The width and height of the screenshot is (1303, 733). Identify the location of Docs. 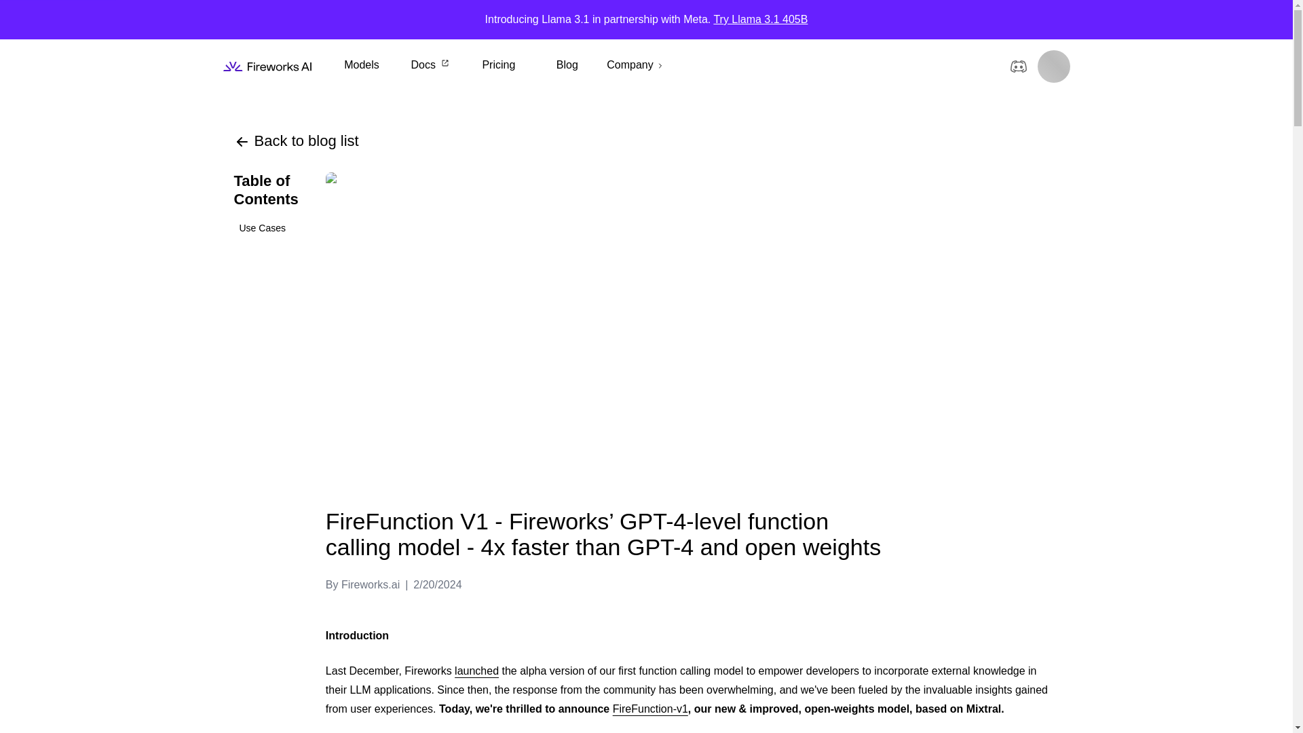
(430, 65).